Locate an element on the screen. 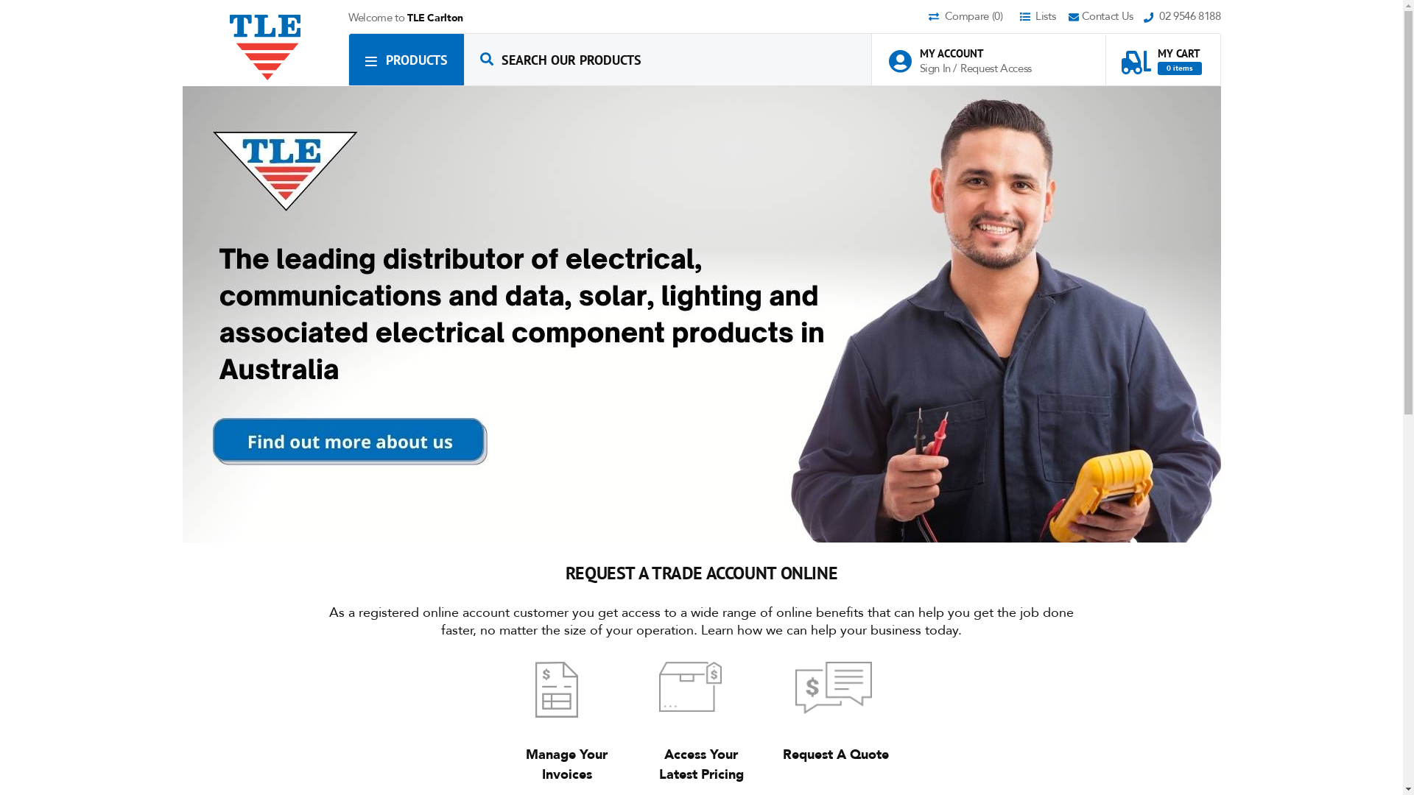 Image resolution: width=1414 pixels, height=795 pixels. TLE Electrical is located at coordinates (265, 48).